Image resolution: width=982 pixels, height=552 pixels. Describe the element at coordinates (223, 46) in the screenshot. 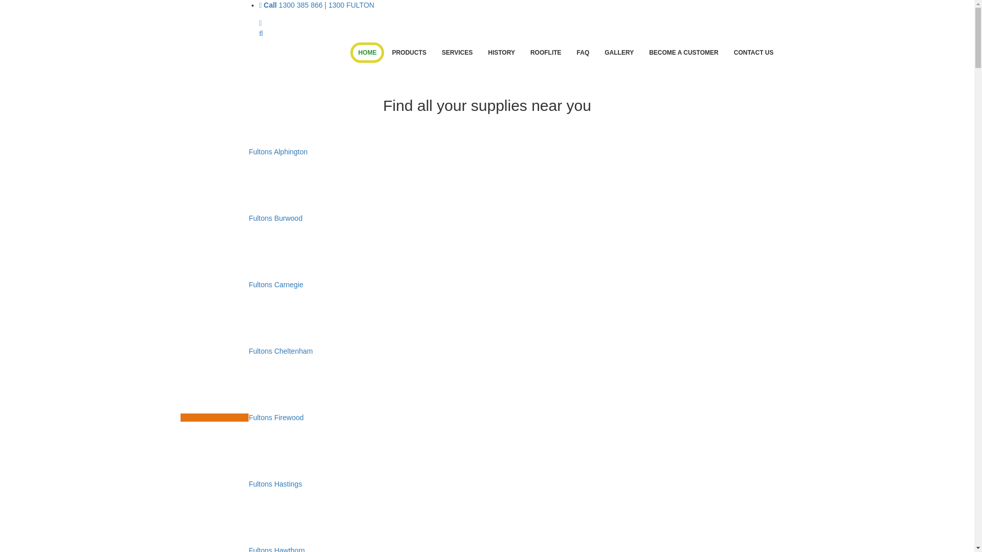

I see `Building Supplies - CFulton` at that location.